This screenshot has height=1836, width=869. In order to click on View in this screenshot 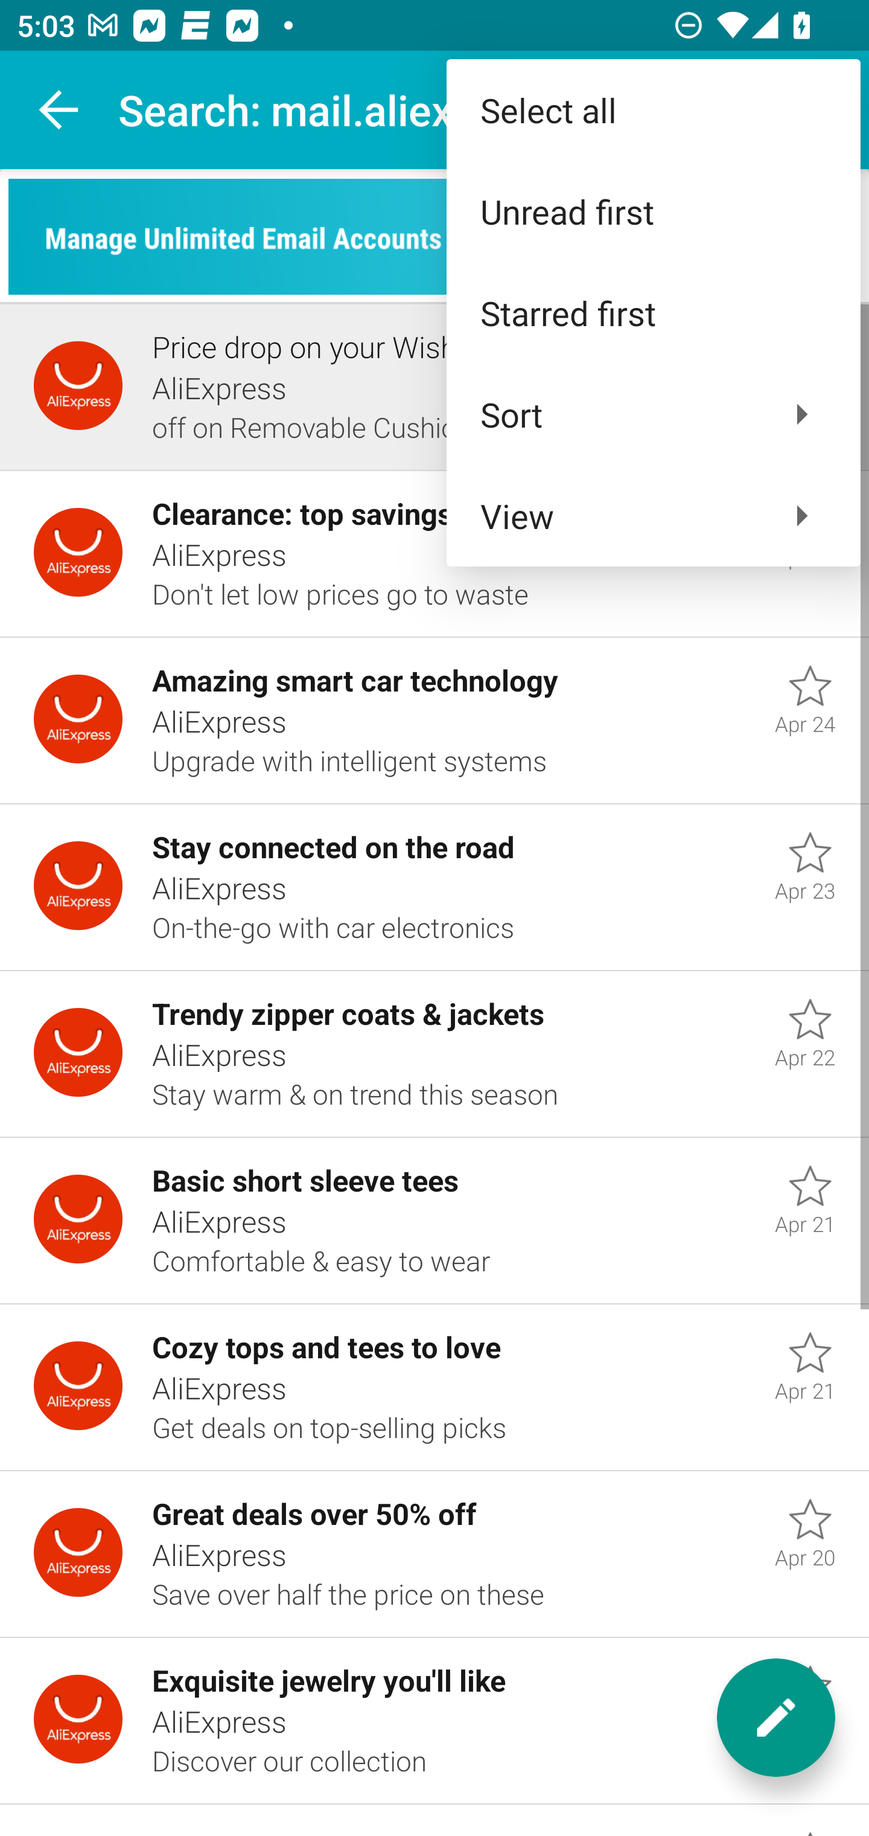, I will do `click(653, 516)`.